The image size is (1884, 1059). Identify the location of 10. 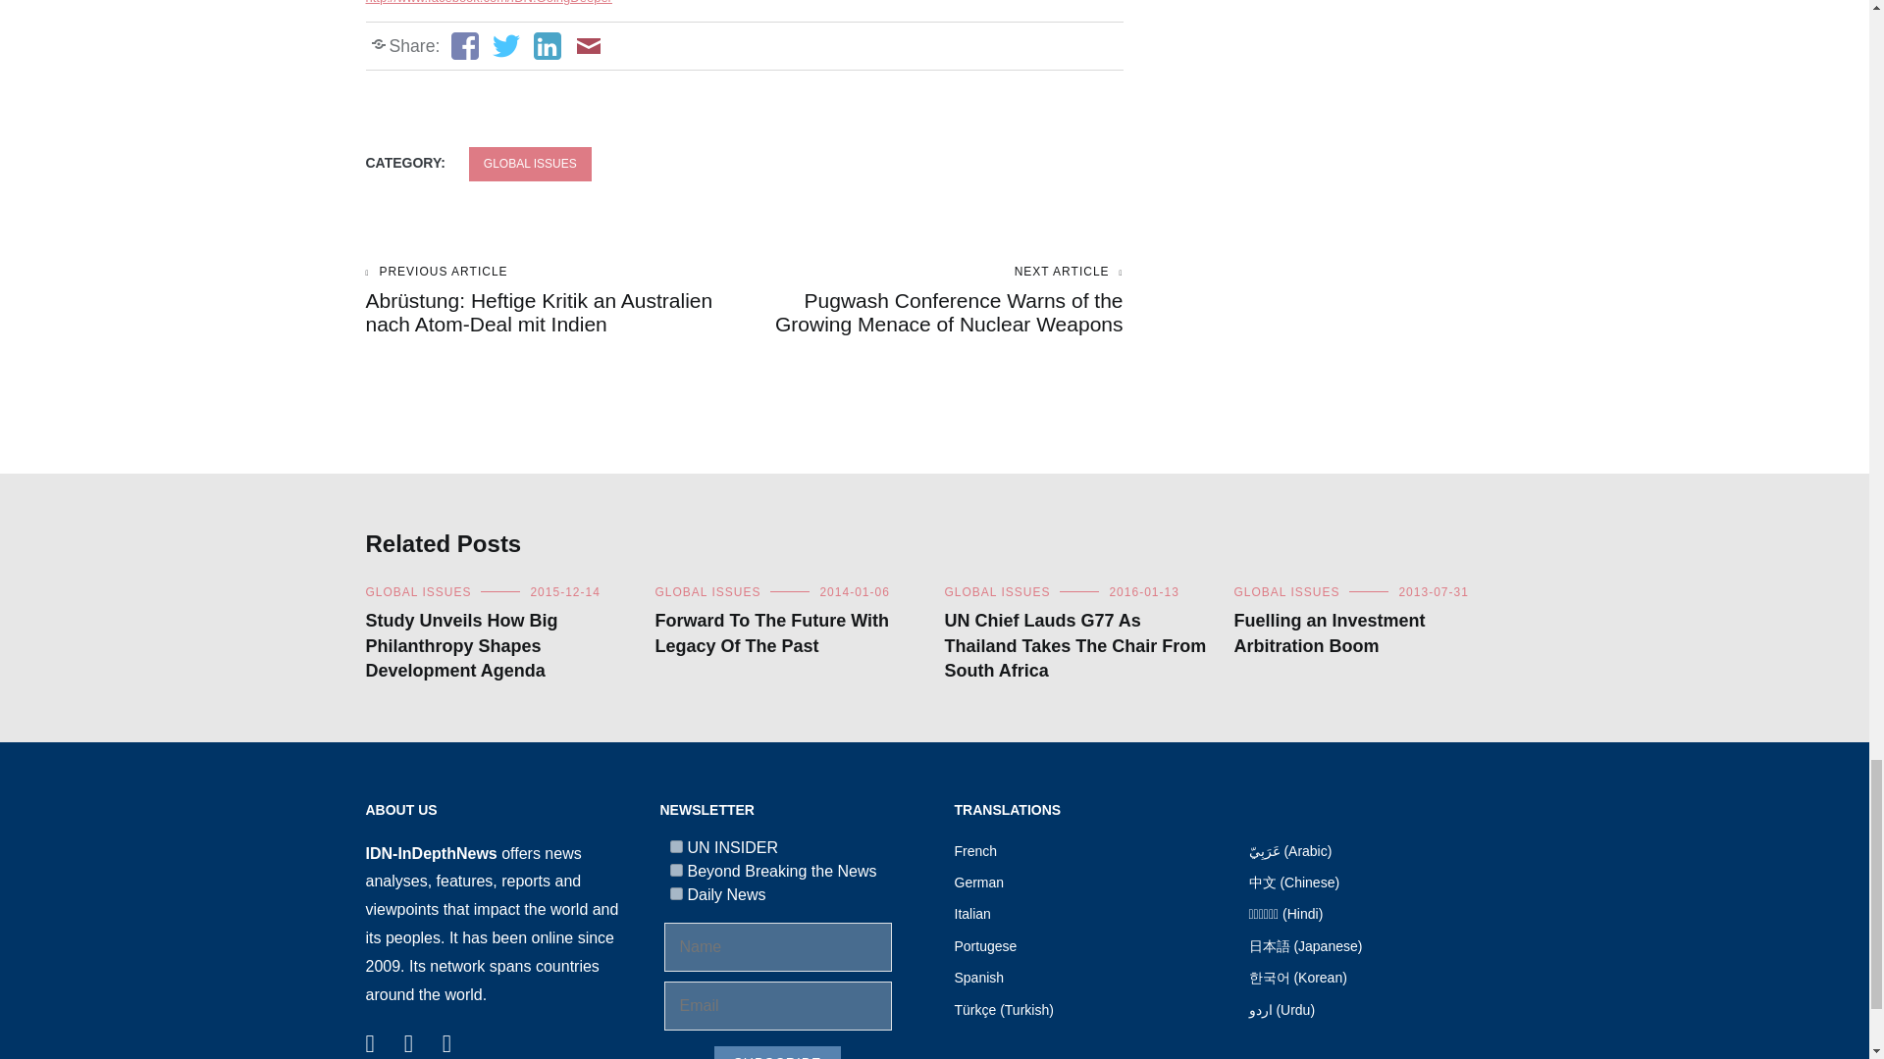
(675, 894).